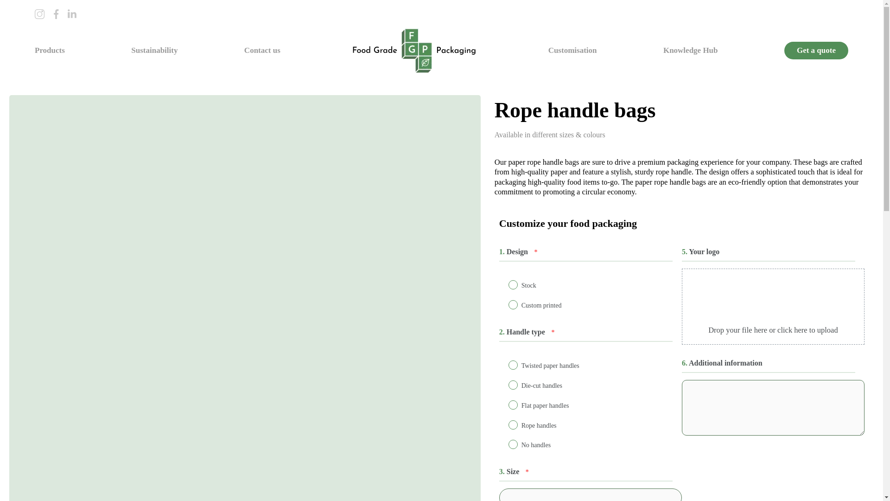 This screenshot has width=890, height=501. Describe the element at coordinates (816, 50) in the screenshot. I see `Get a quote` at that location.